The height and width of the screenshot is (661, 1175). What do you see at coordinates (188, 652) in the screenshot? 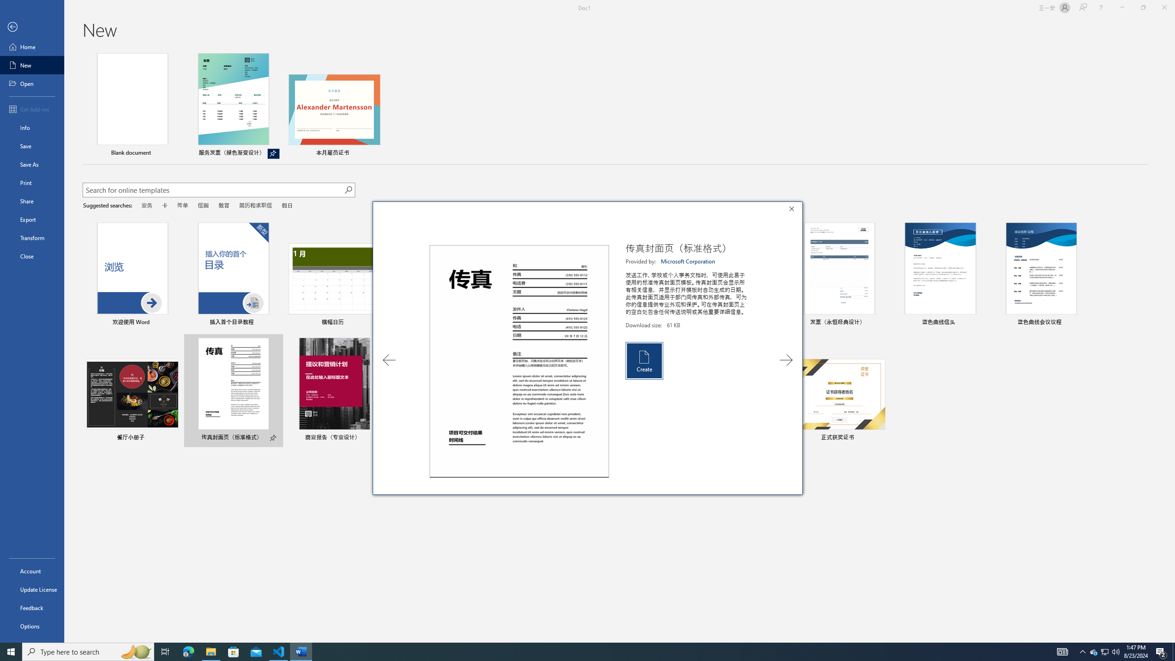
I see `Microsoft Edge` at bounding box center [188, 652].